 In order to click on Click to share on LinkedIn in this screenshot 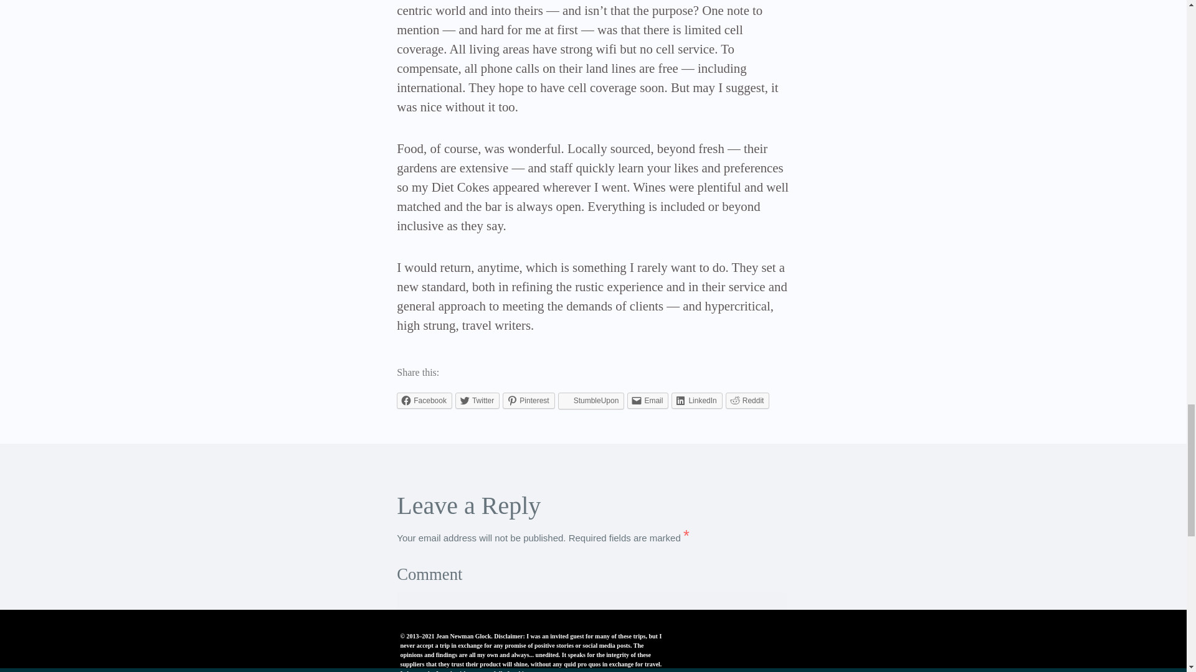, I will do `click(696, 400)`.